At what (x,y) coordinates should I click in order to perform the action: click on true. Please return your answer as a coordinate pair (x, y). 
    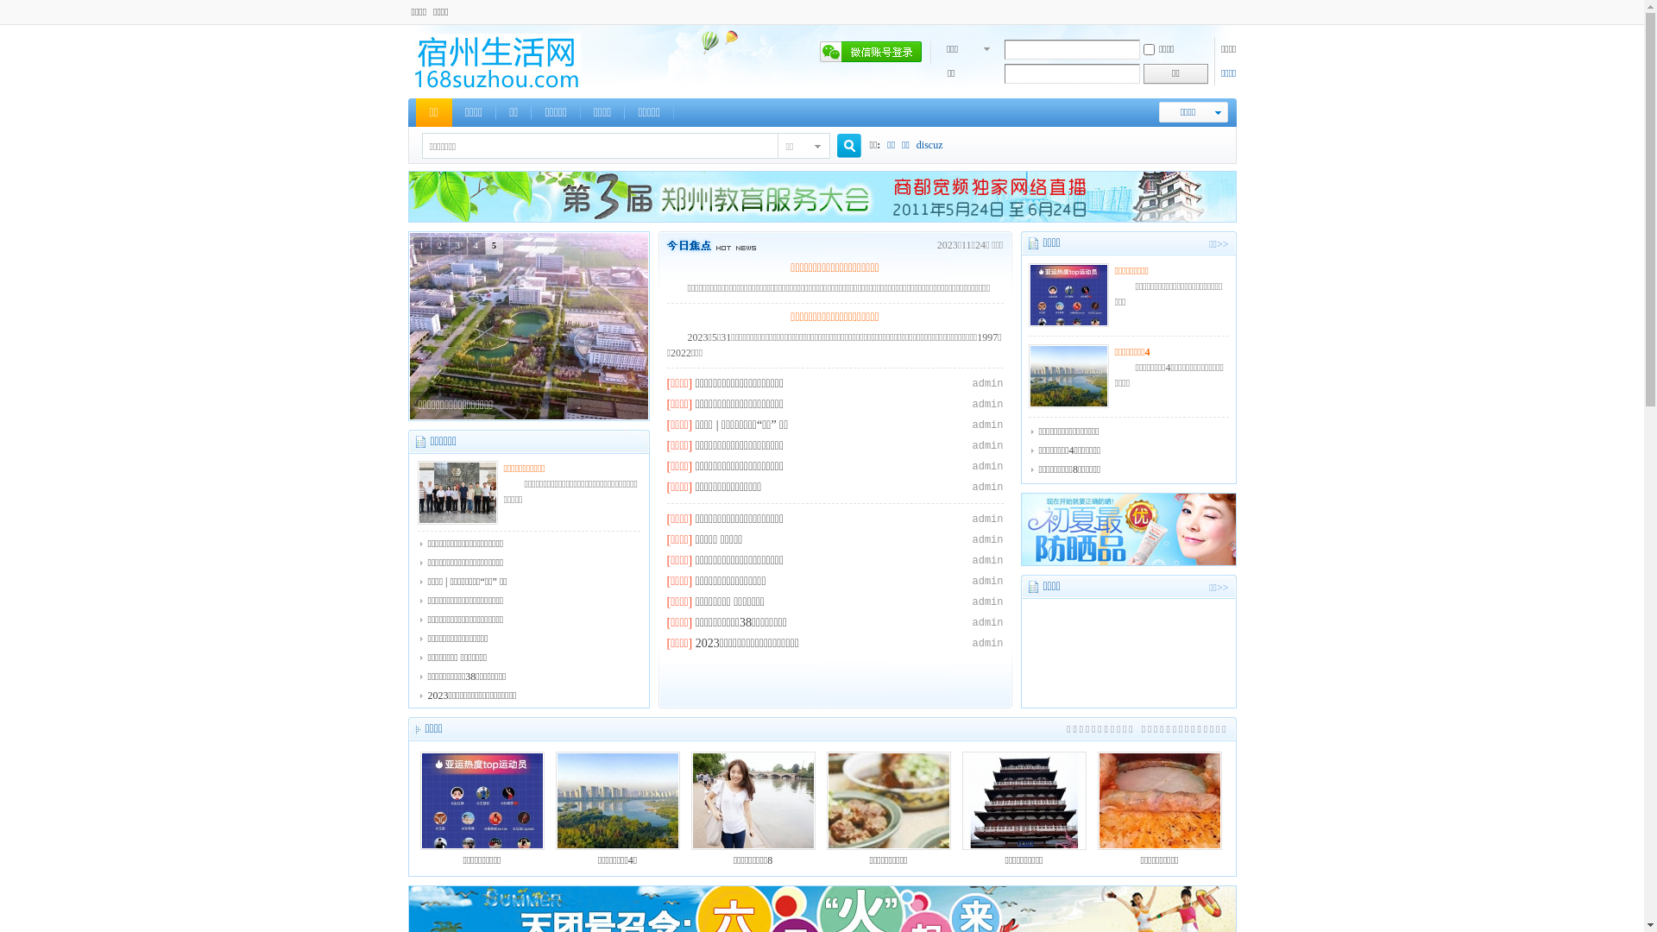
    Looking at the image, I should click on (842, 147).